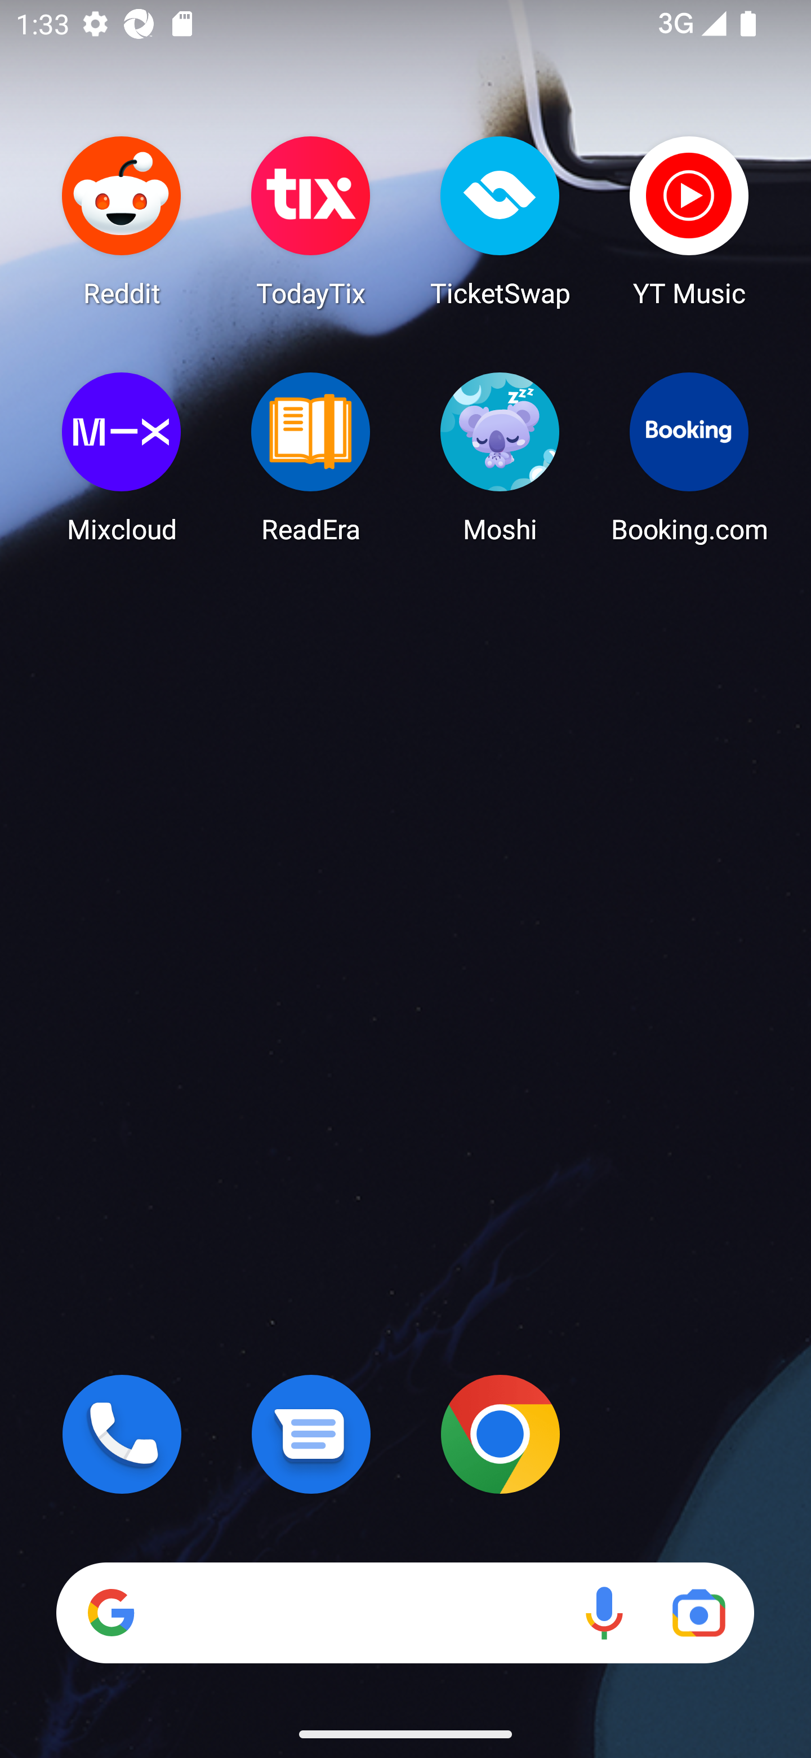  Describe the element at coordinates (122, 1434) in the screenshot. I see `Phone` at that location.